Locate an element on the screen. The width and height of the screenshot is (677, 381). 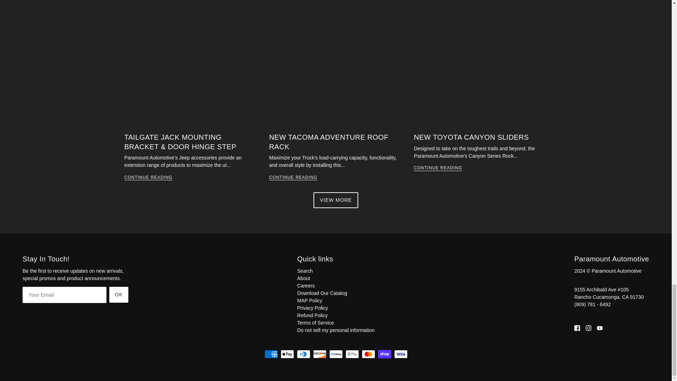
Refund Policy is located at coordinates (312, 315).